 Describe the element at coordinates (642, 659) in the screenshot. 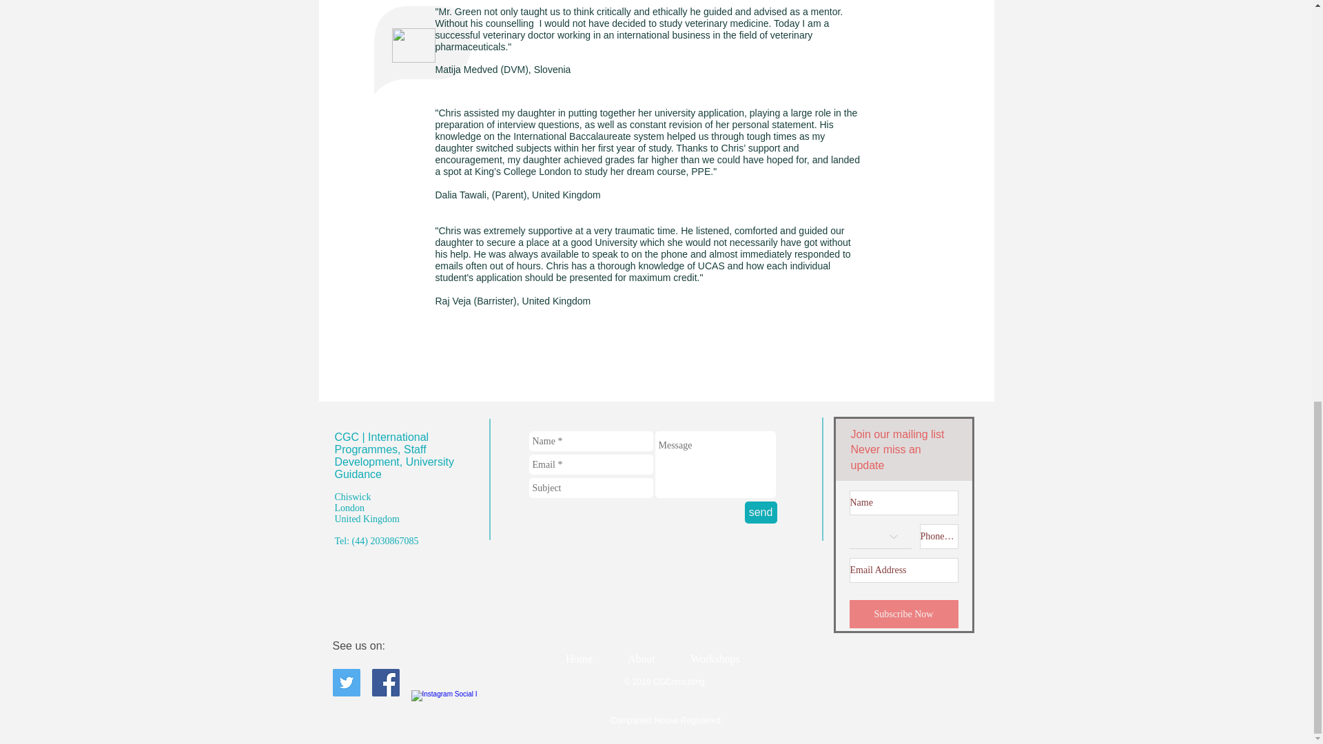

I see `About` at that location.